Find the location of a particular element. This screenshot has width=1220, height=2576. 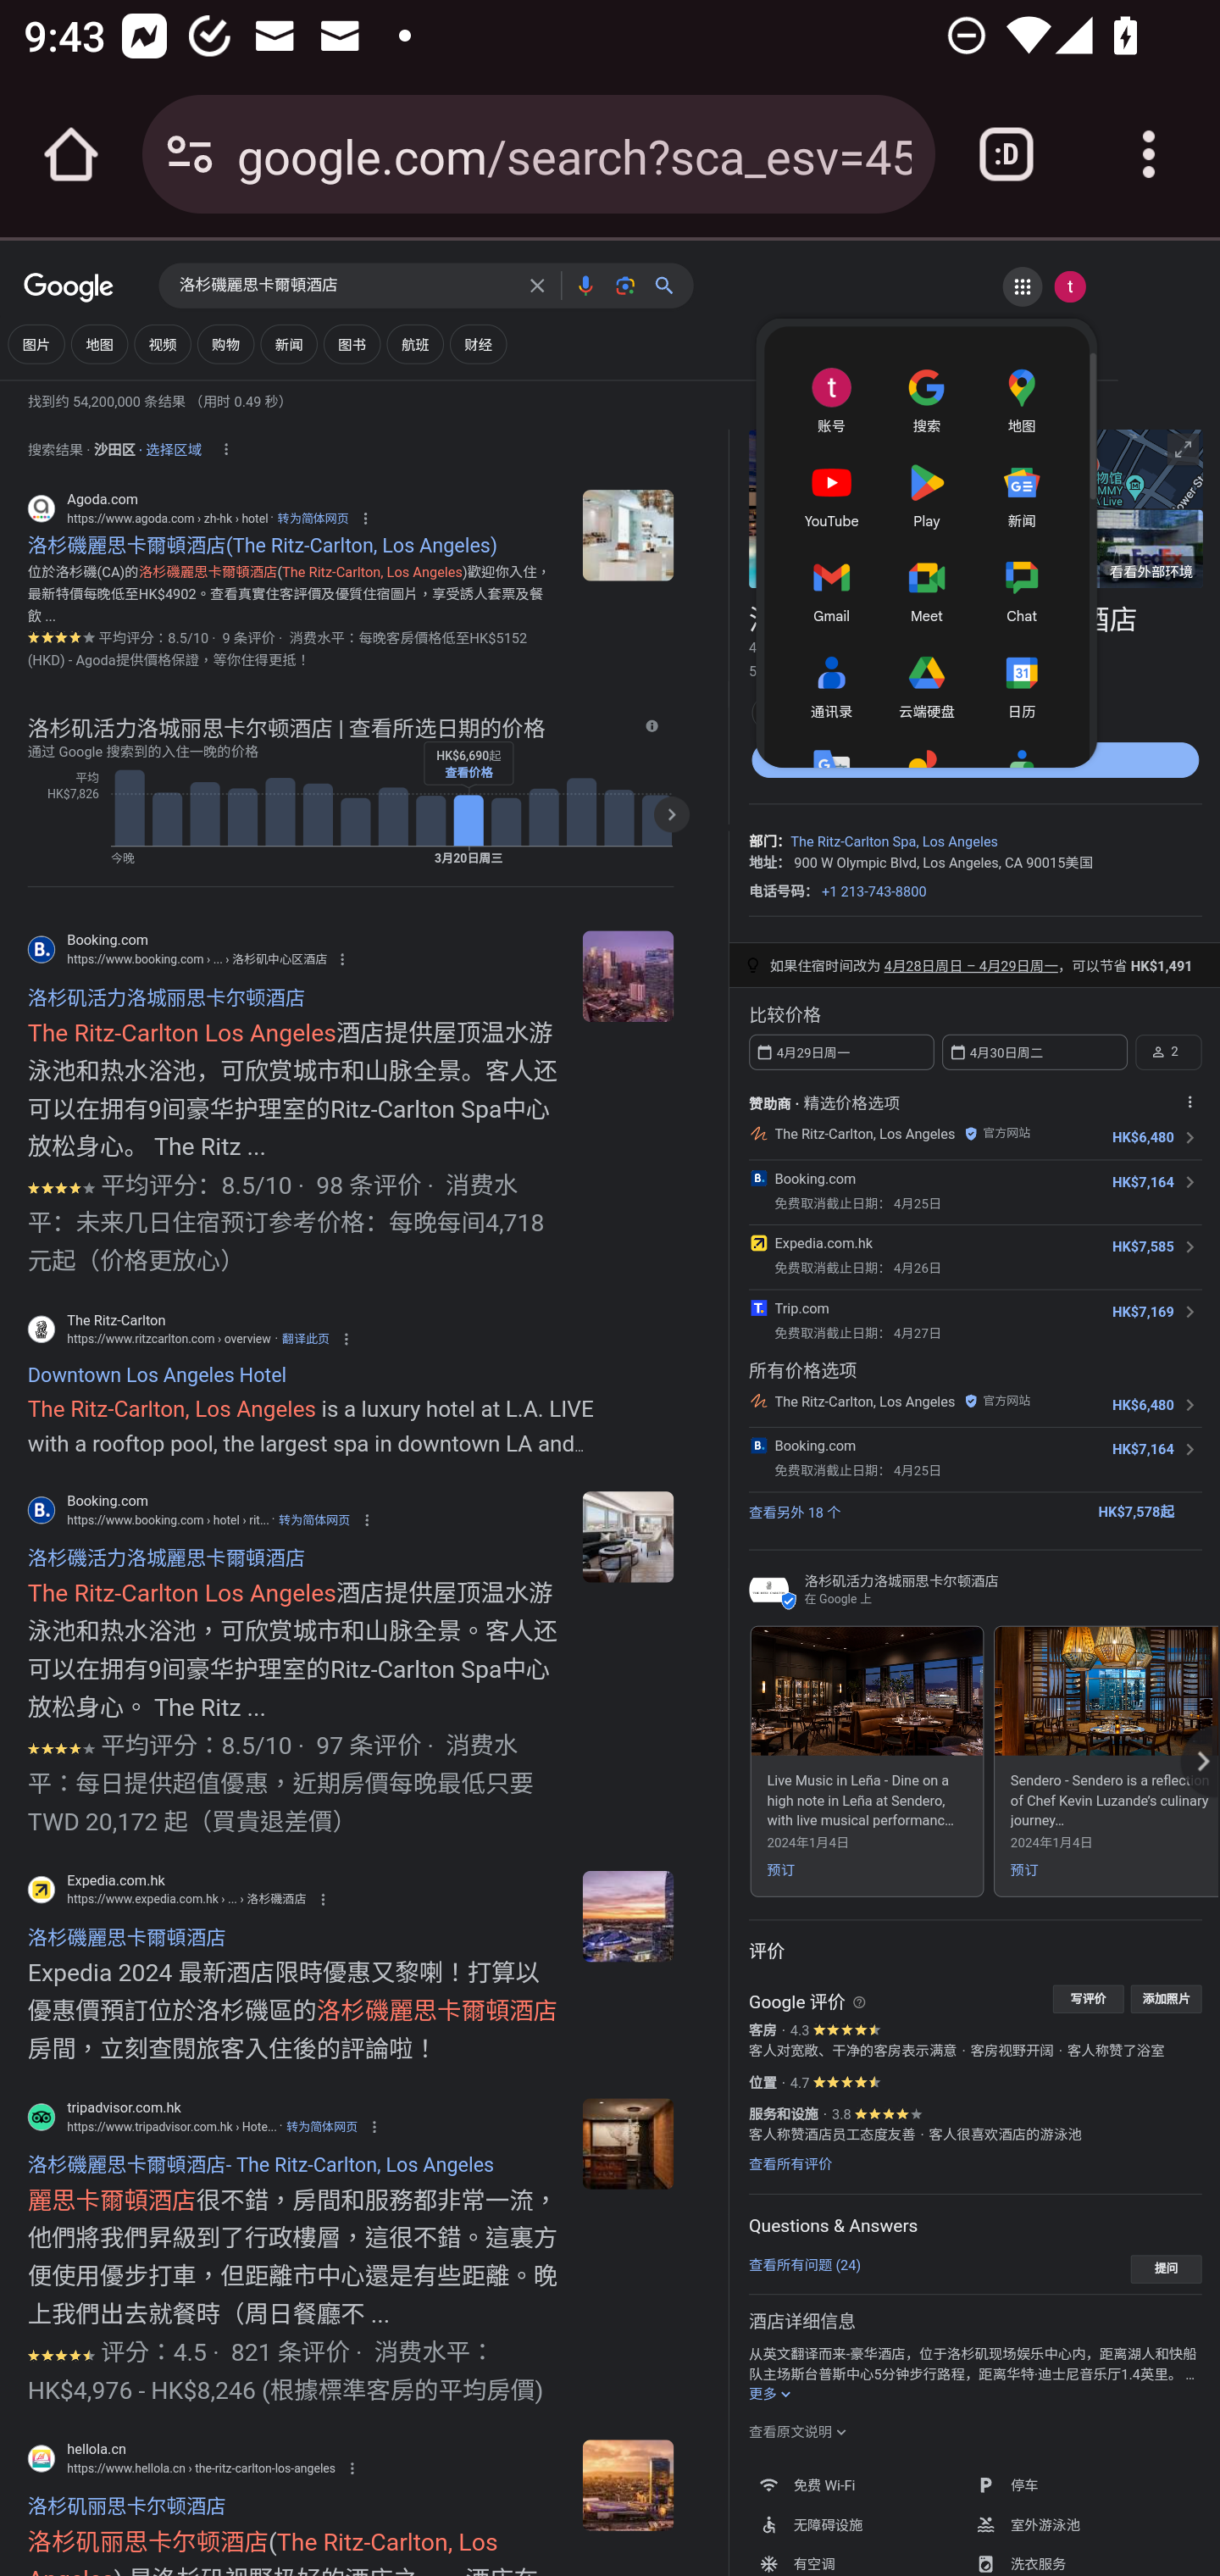

财经 is located at coordinates (478, 344).